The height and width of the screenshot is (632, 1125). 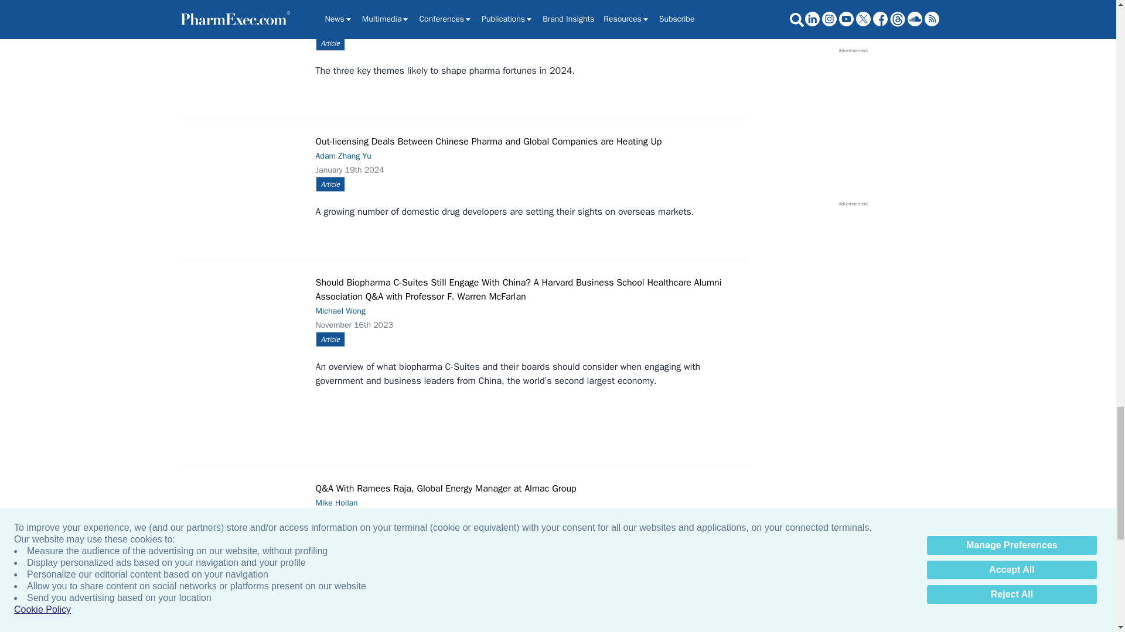 What do you see at coordinates (245, 30) in the screenshot?
I see `Bruce Liu` at bounding box center [245, 30].